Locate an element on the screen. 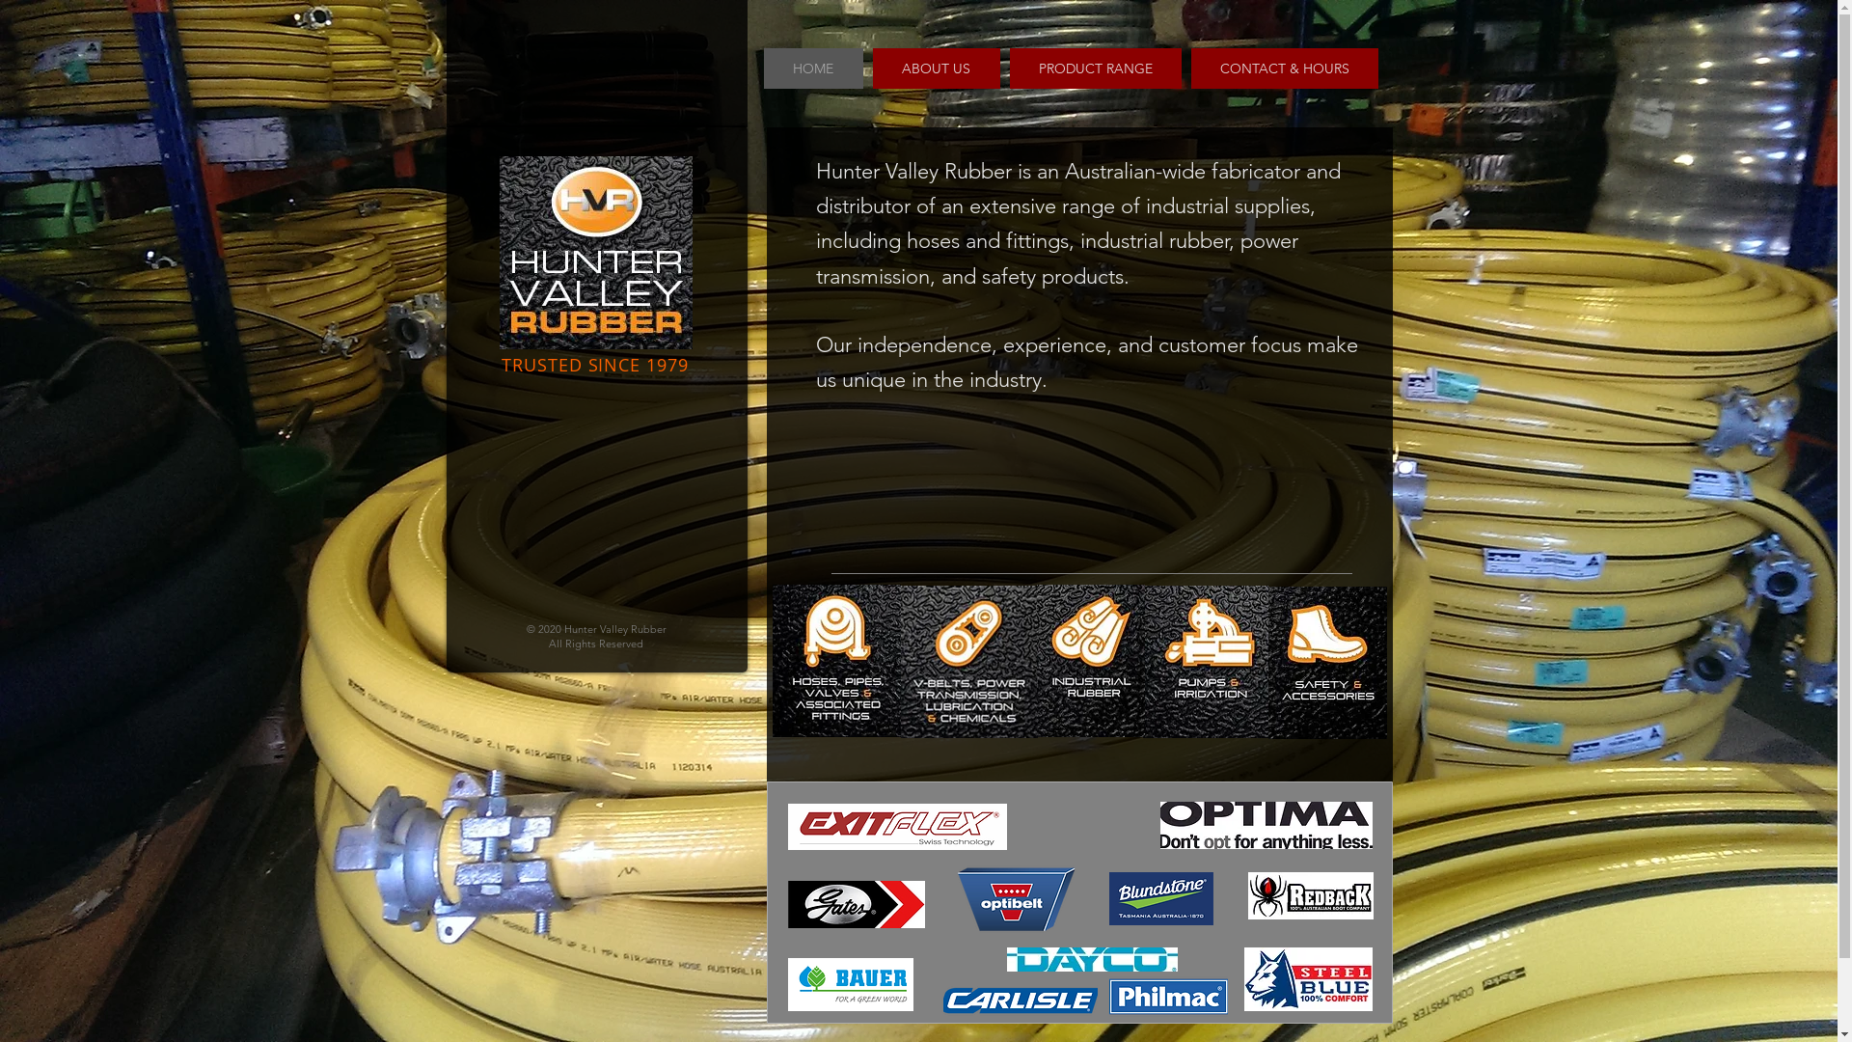 The image size is (1852, 1042). CONTACT & HOURS is located at coordinates (1284, 69).